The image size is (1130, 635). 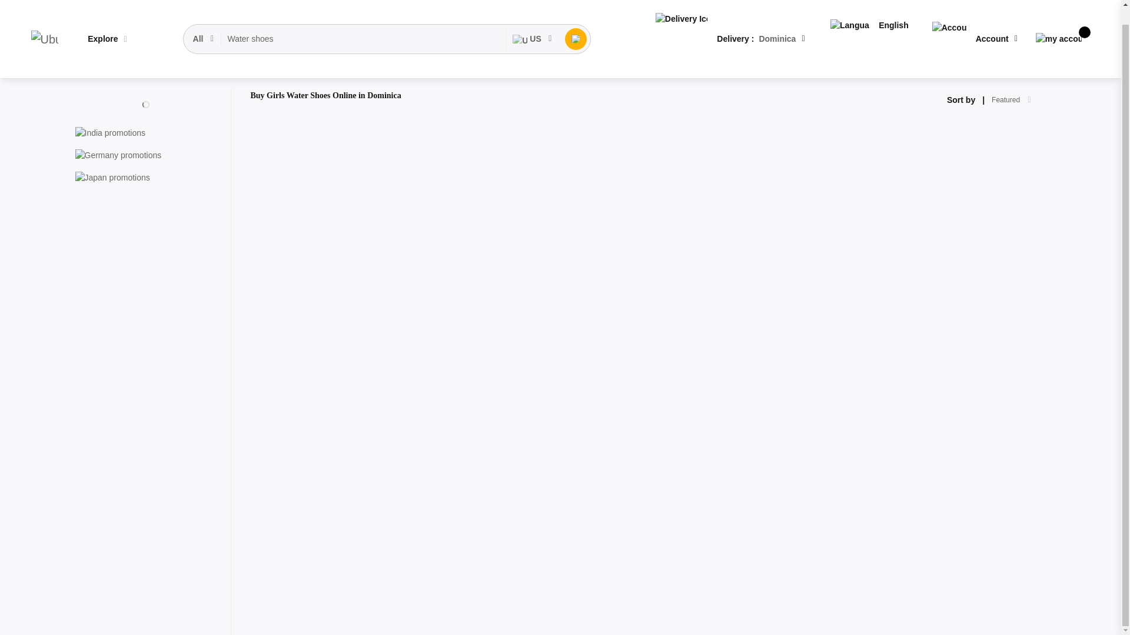 What do you see at coordinates (204, 22) in the screenshot?
I see `All` at bounding box center [204, 22].